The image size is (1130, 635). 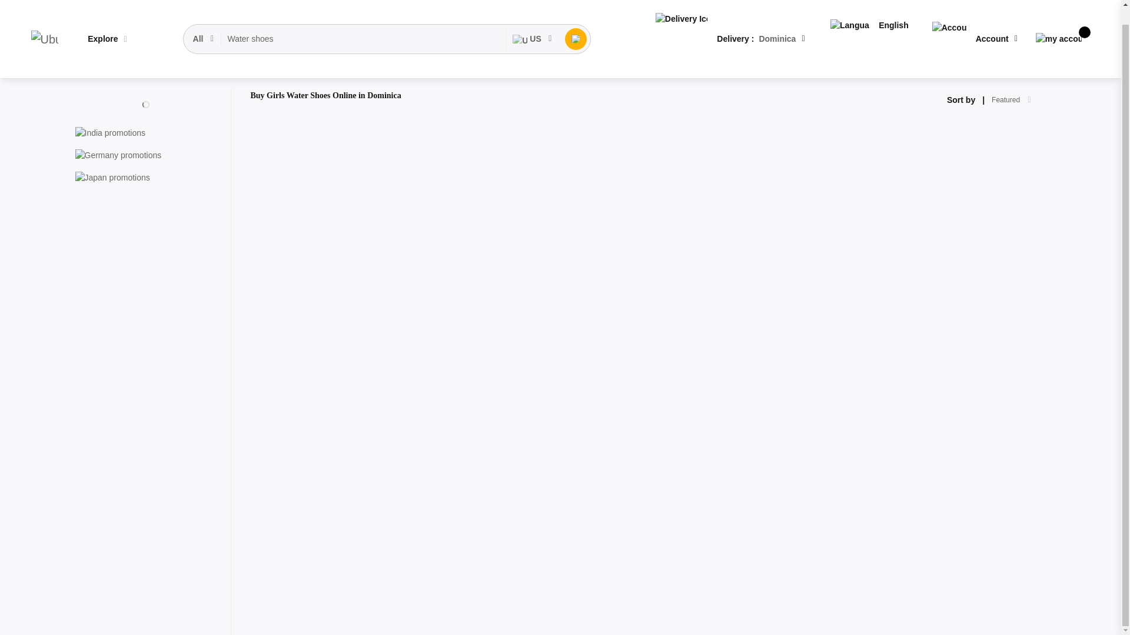 What do you see at coordinates (204, 22) in the screenshot?
I see `All` at bounding box center [204, 22].